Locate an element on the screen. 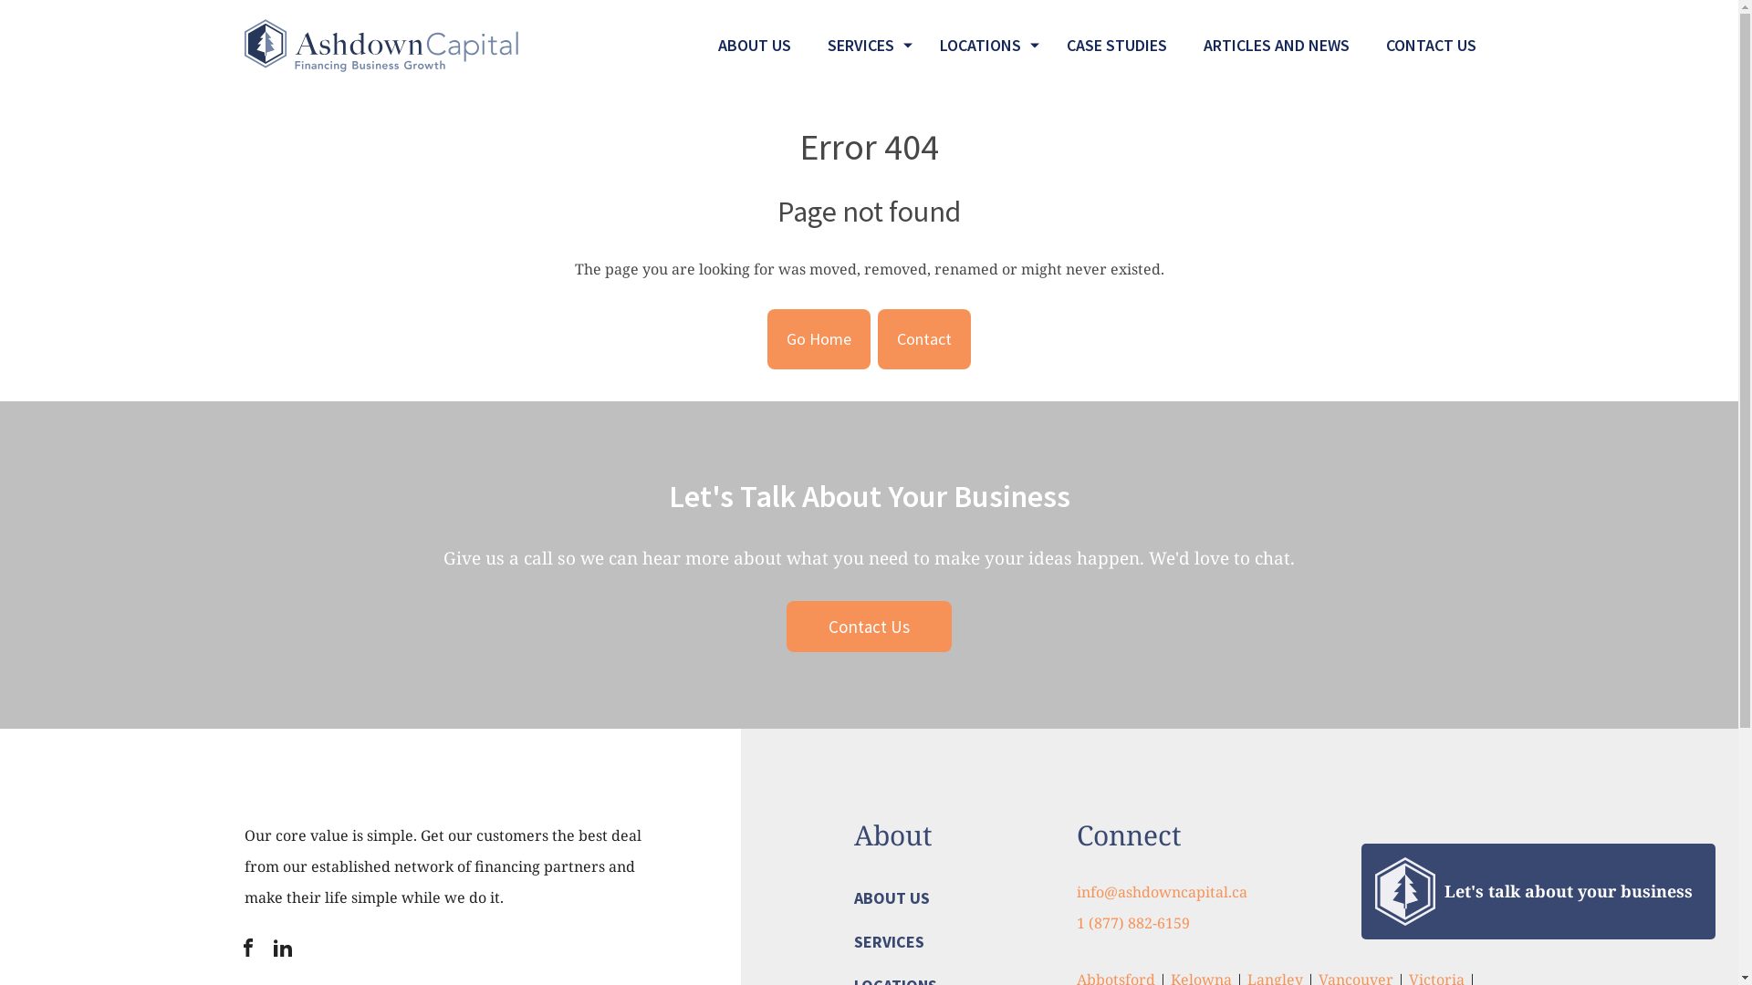  SERVICES is located at coordinates (865, 46).